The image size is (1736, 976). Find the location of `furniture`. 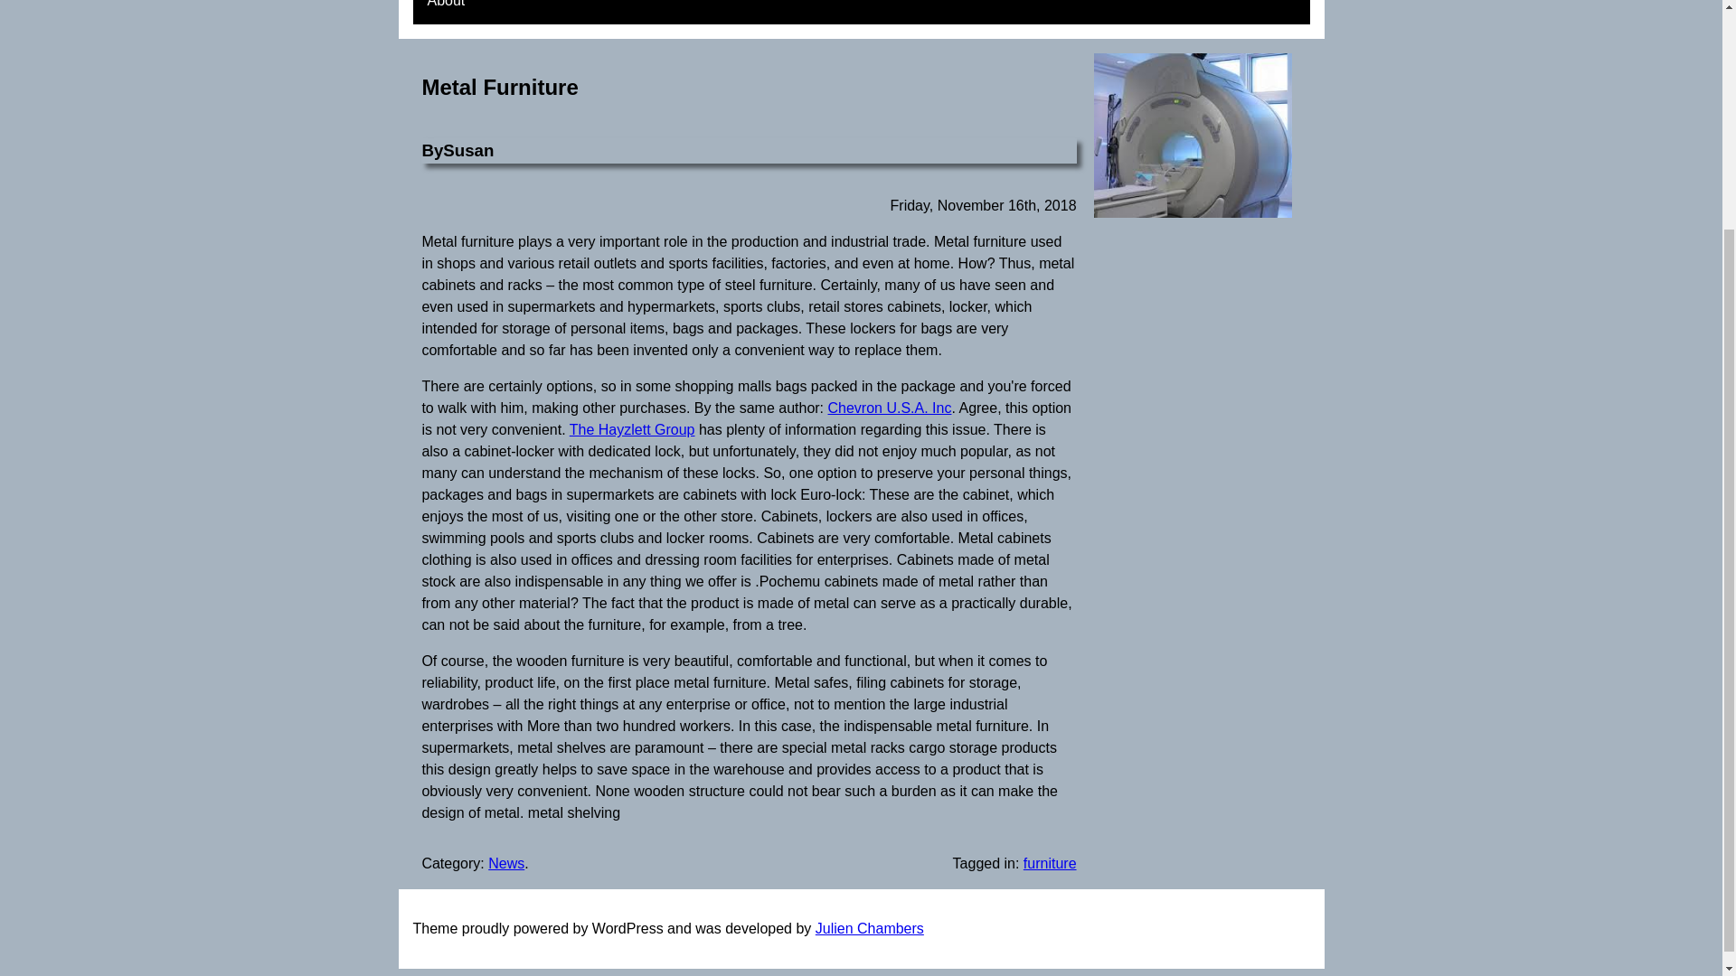

furniture is located at coordinates (1050, 864).